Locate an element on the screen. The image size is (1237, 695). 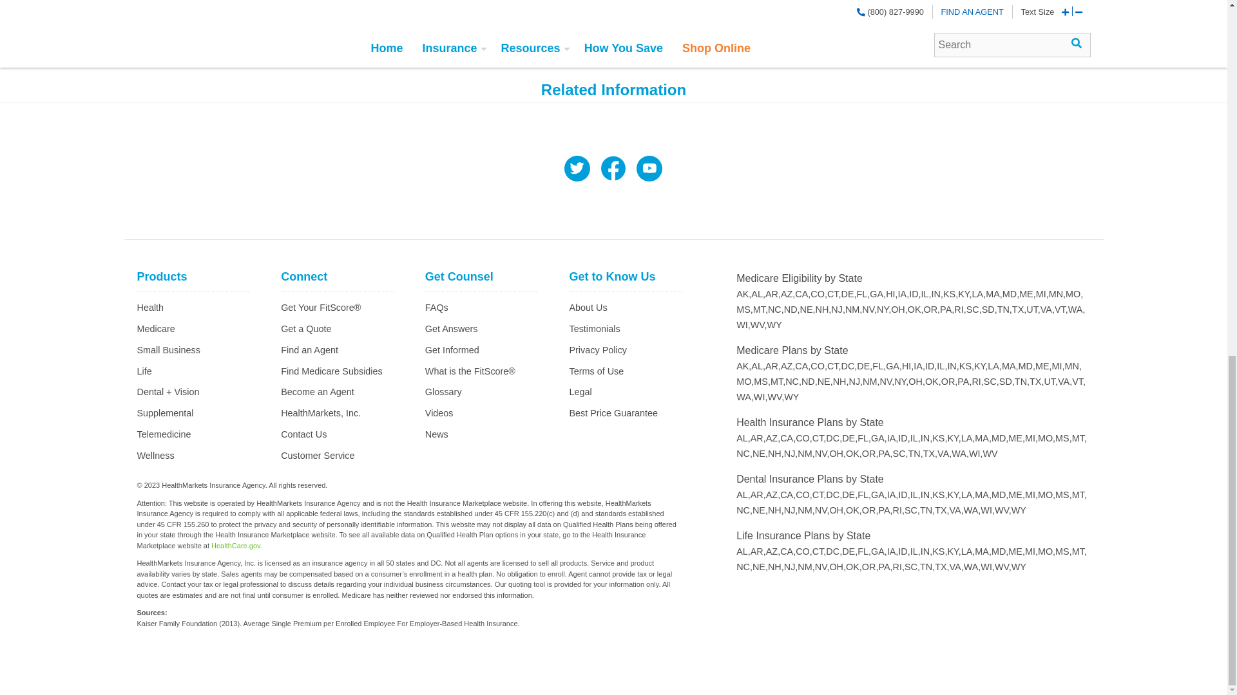
Facebook is located at coordinates (613, 170).